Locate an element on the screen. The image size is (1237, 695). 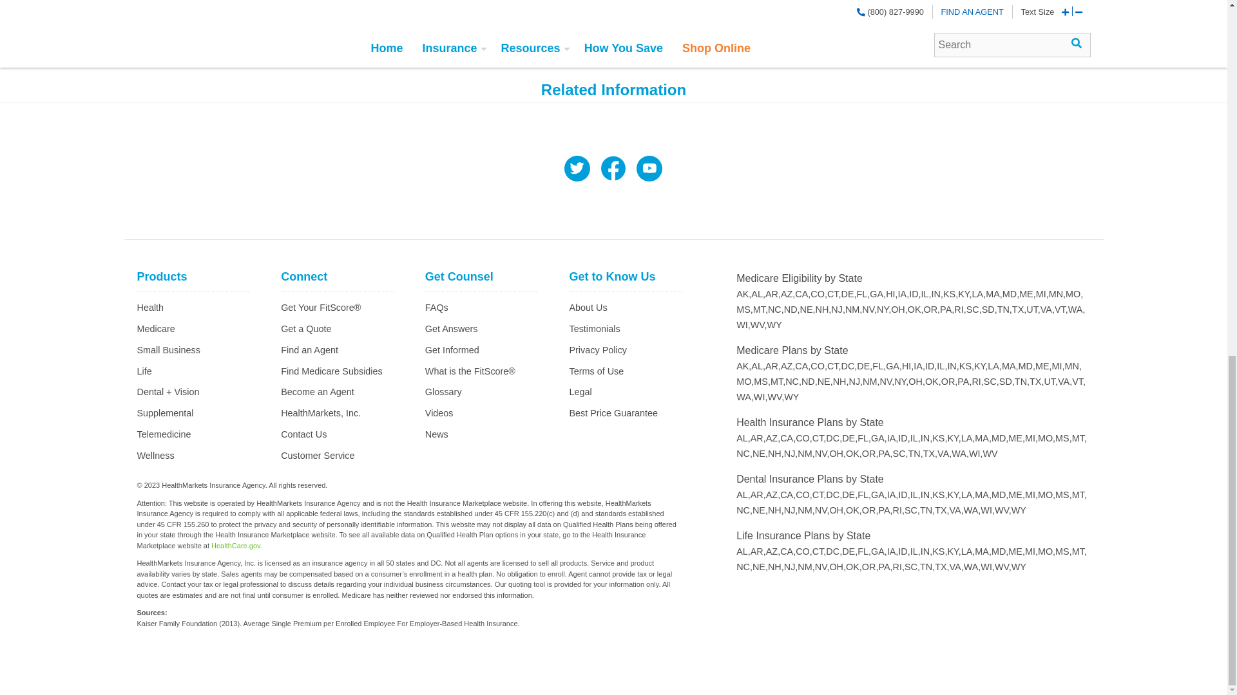
Facebook is located at coordinates (613, 170).